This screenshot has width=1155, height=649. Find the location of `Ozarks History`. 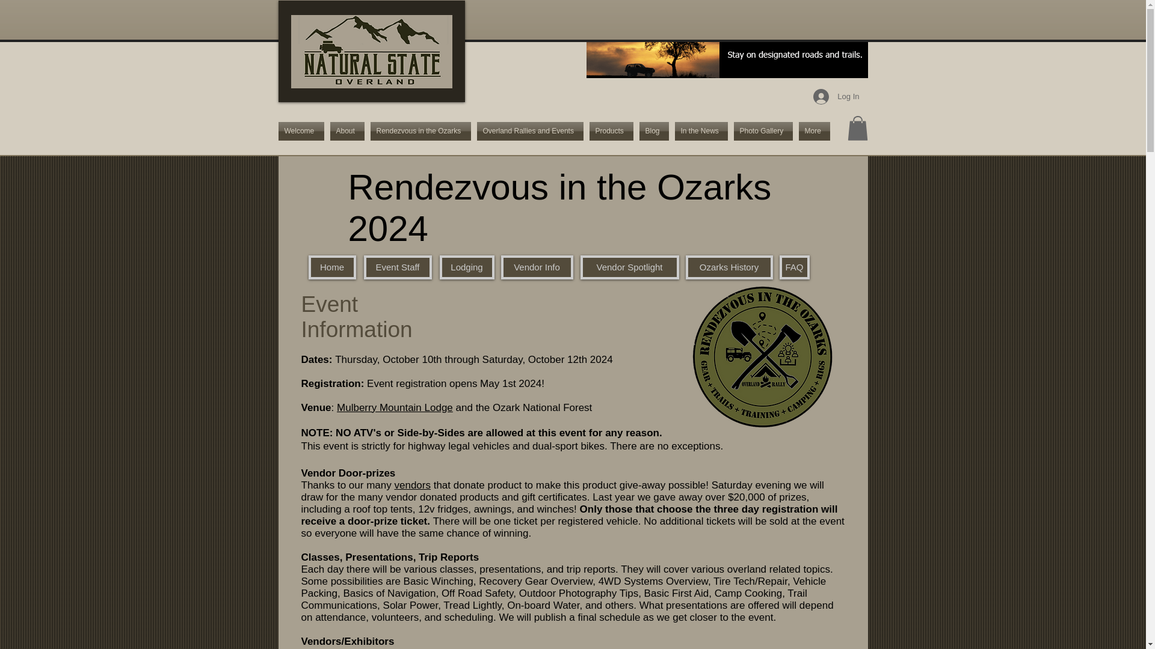

Ozarks History is located at coordinates (729, 267).